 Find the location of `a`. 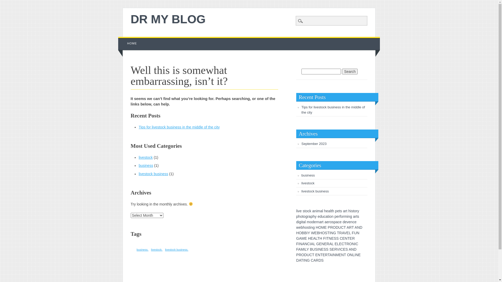

a is located at coordinates (344, 211).